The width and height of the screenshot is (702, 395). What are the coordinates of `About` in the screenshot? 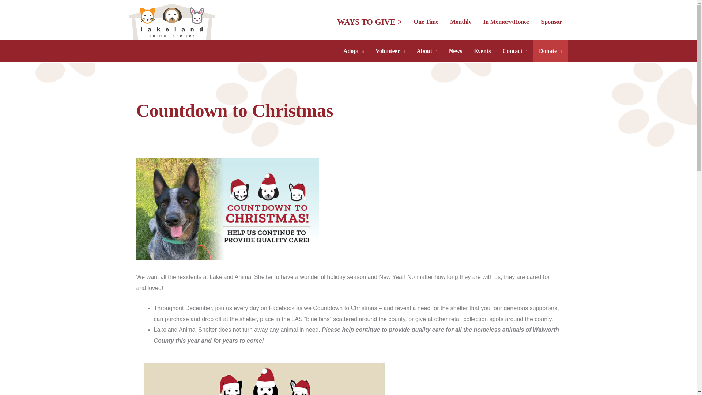 It's located at (427, 51).